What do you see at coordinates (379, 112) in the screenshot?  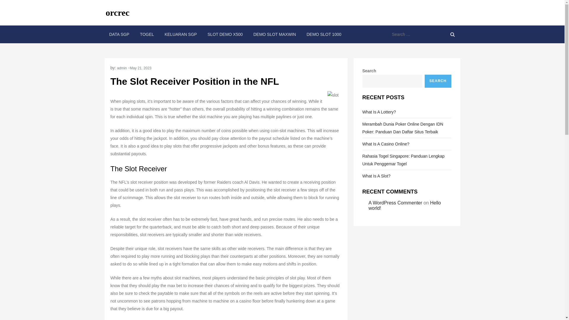 I see `What Is A Lottery?` at bounding box center [379, 112].